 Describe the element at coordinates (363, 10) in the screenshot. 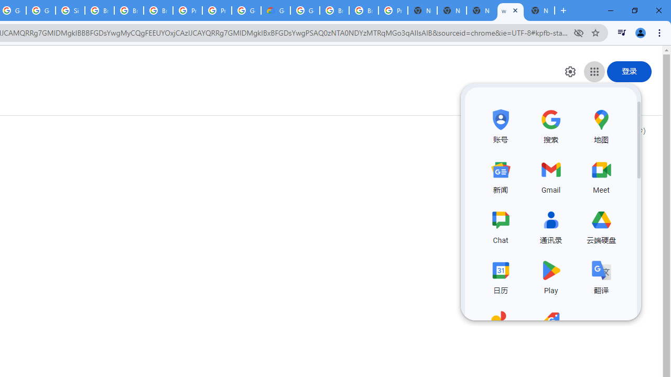

I see `Browse Chrome as a guest - Computer - Google Chrome Help` at that location.